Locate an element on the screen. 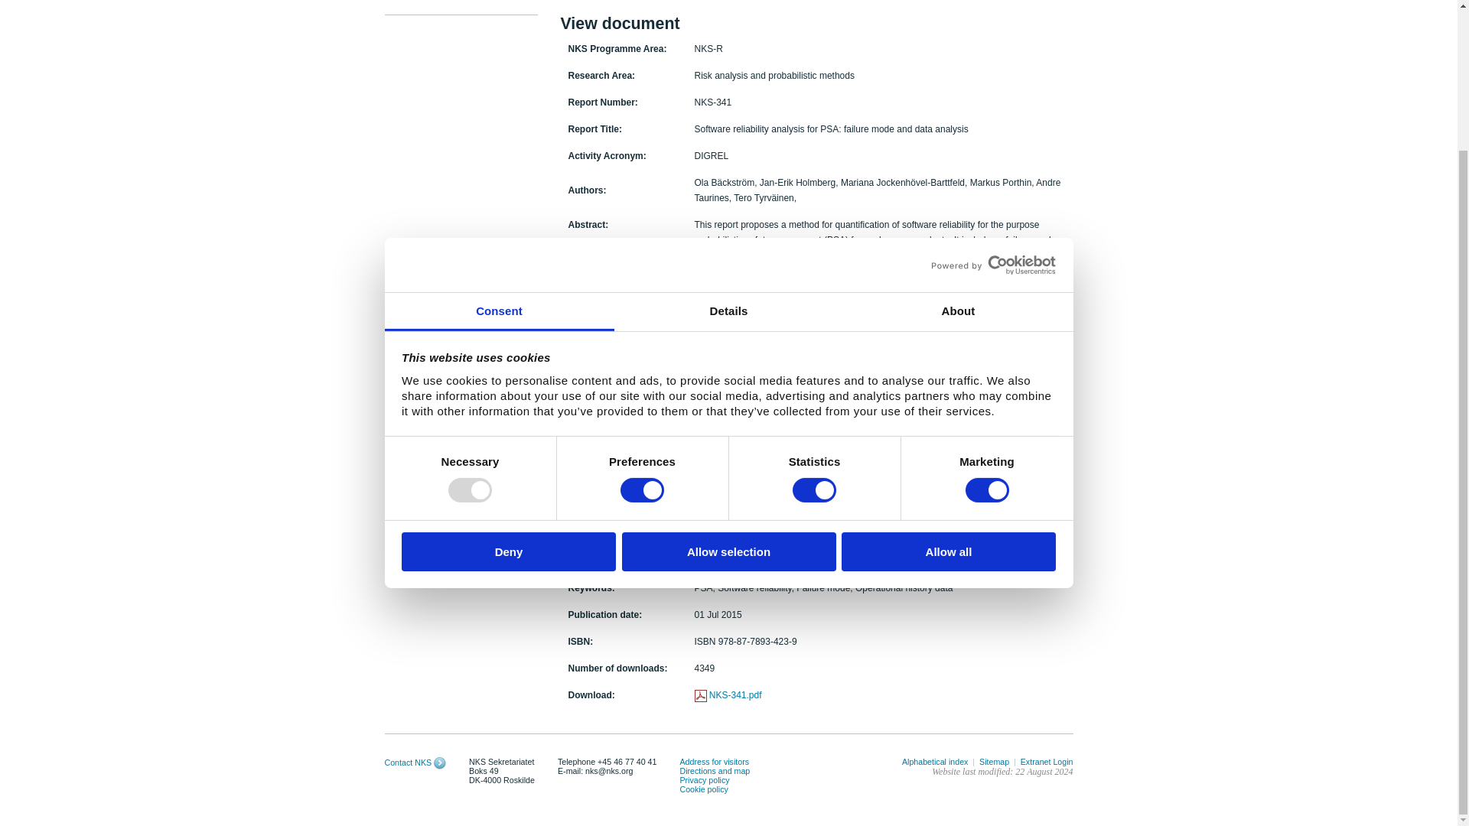 The image size is (1469, 826). Map is located at coordinates (714, 771).